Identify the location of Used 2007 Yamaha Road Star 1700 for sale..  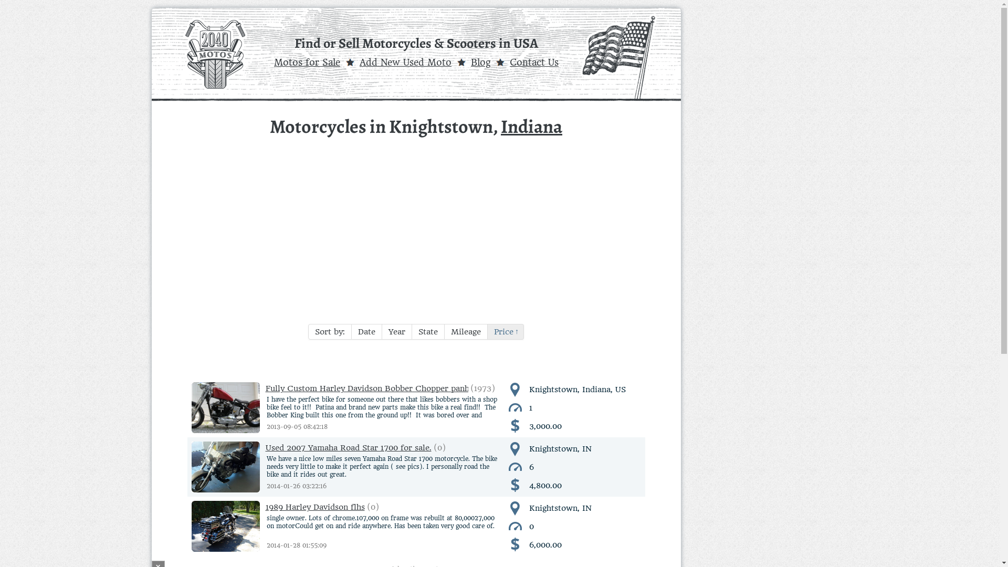
(311, 467).